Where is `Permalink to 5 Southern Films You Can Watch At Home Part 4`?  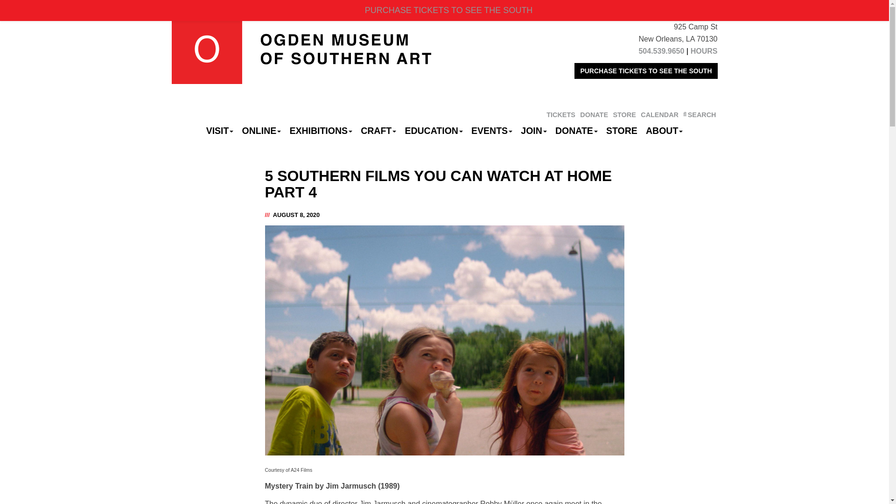 Permalink to 5 Southern Films You Can Watch At Home Part 4 is located at coordinates (296, 215).